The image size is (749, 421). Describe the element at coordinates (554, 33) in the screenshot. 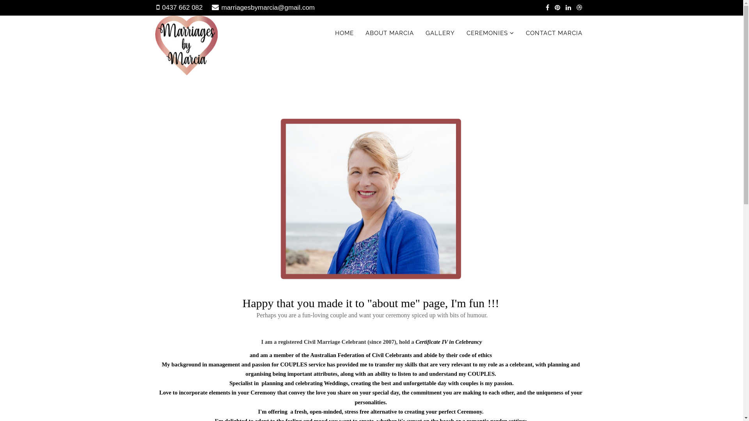

I see `CONTACT MARCIA` at that location.